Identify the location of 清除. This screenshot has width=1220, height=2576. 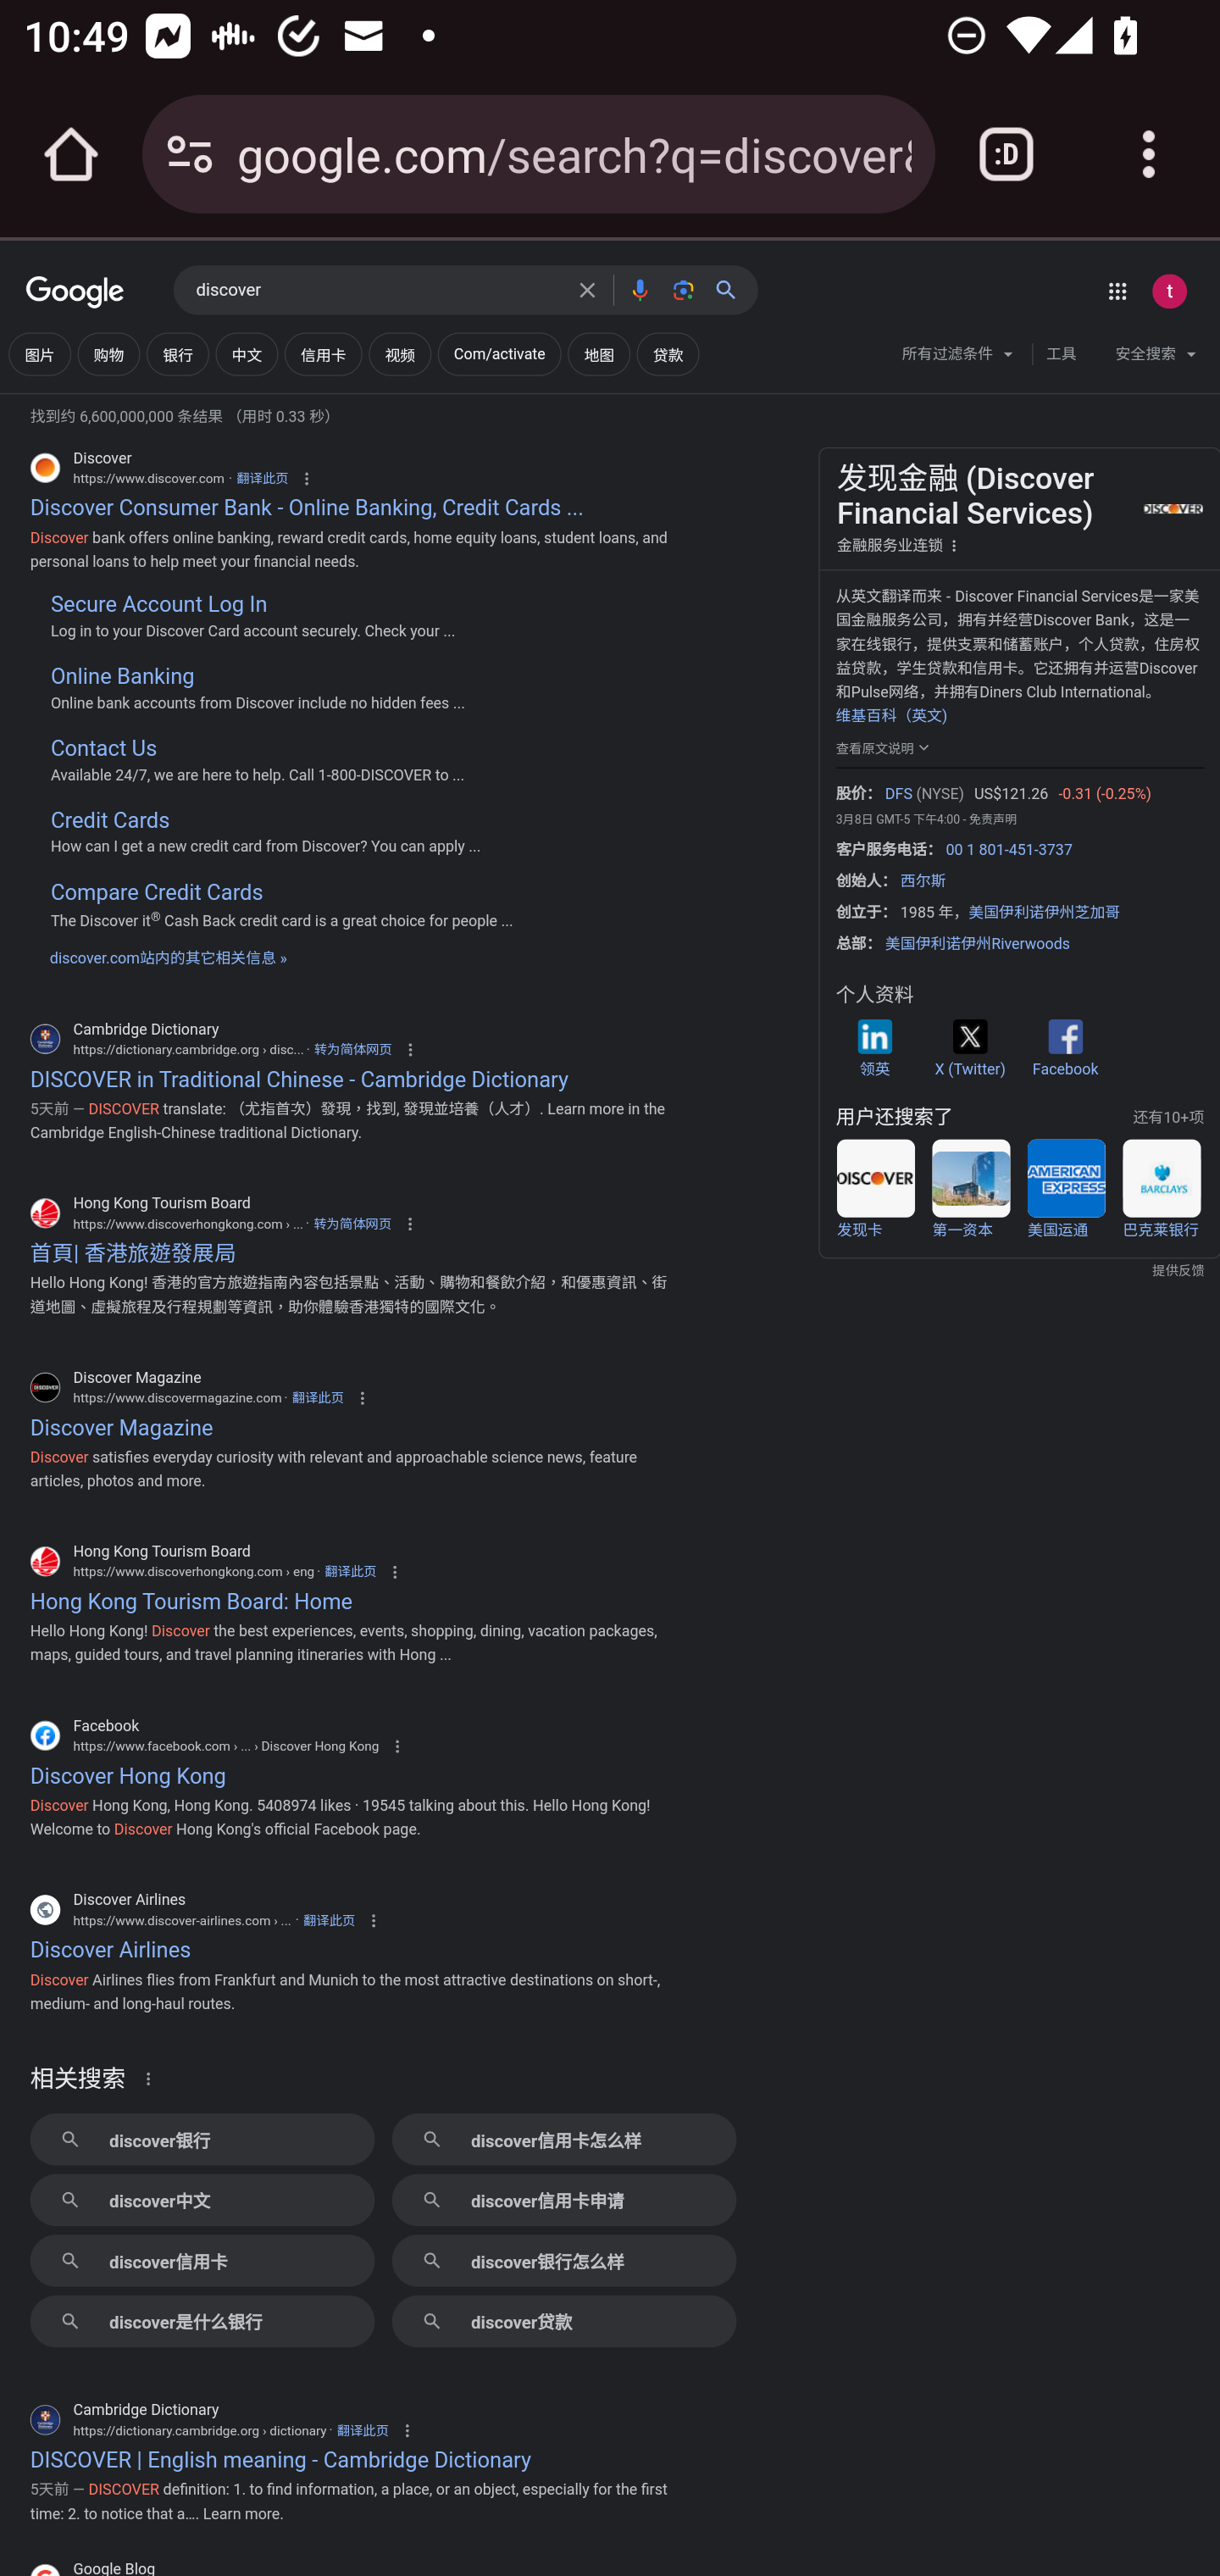
(587, 290).